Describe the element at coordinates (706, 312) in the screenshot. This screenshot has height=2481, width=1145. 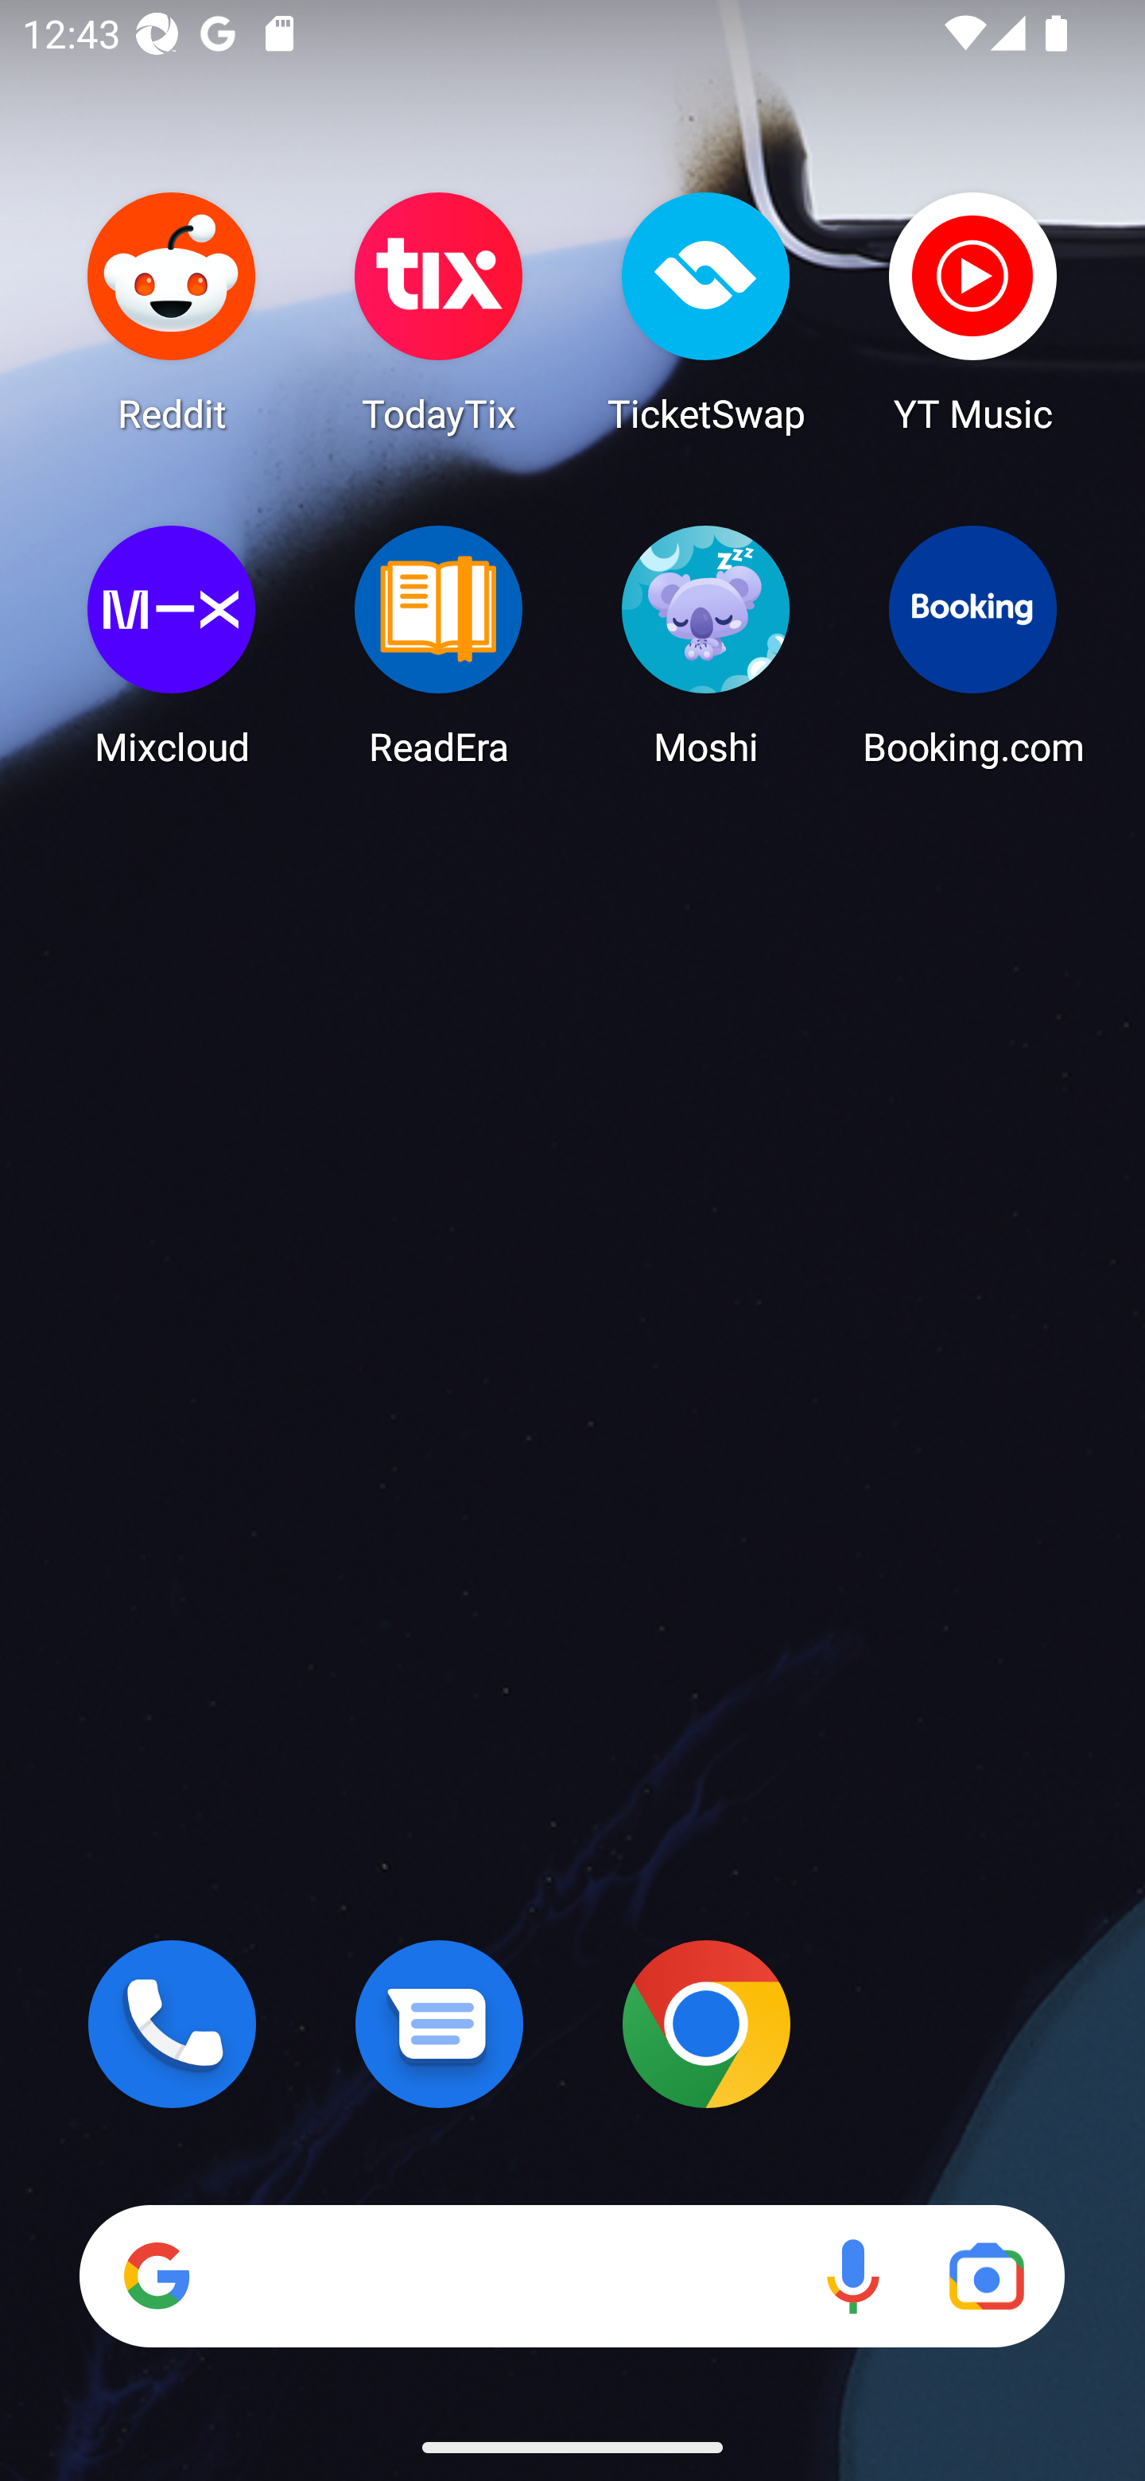
I see `TicketSwap` at that location.